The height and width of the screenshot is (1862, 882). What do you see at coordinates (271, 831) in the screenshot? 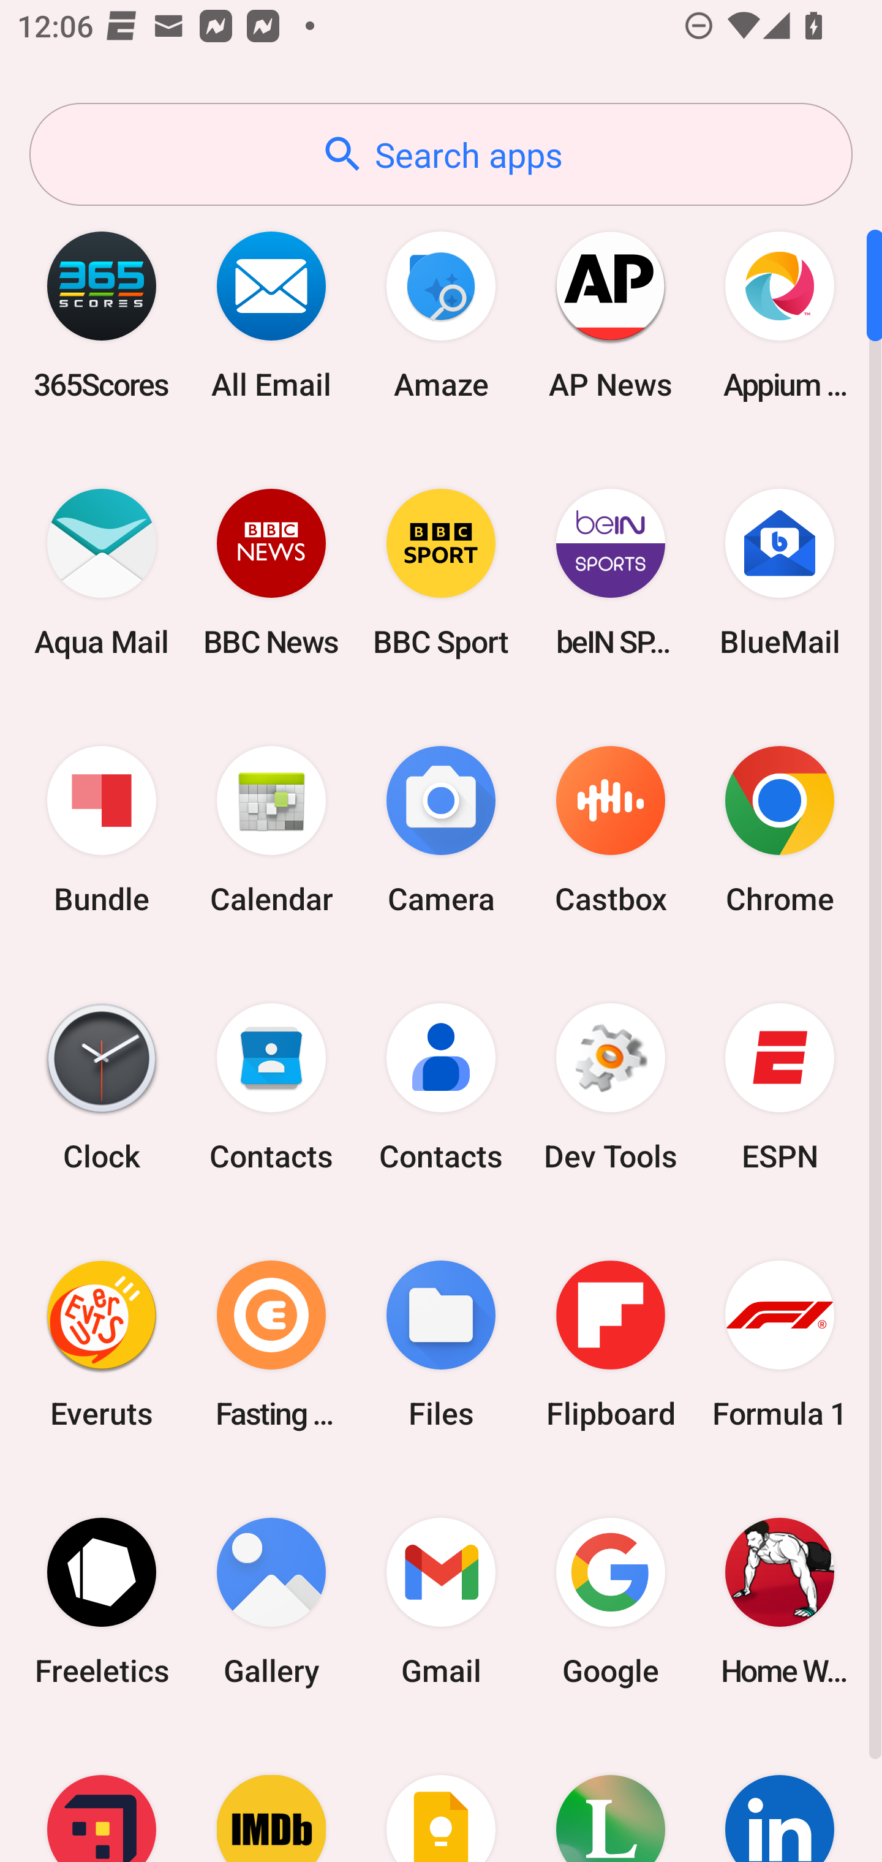
I see `Calendar` at bounding box center [271, 831].